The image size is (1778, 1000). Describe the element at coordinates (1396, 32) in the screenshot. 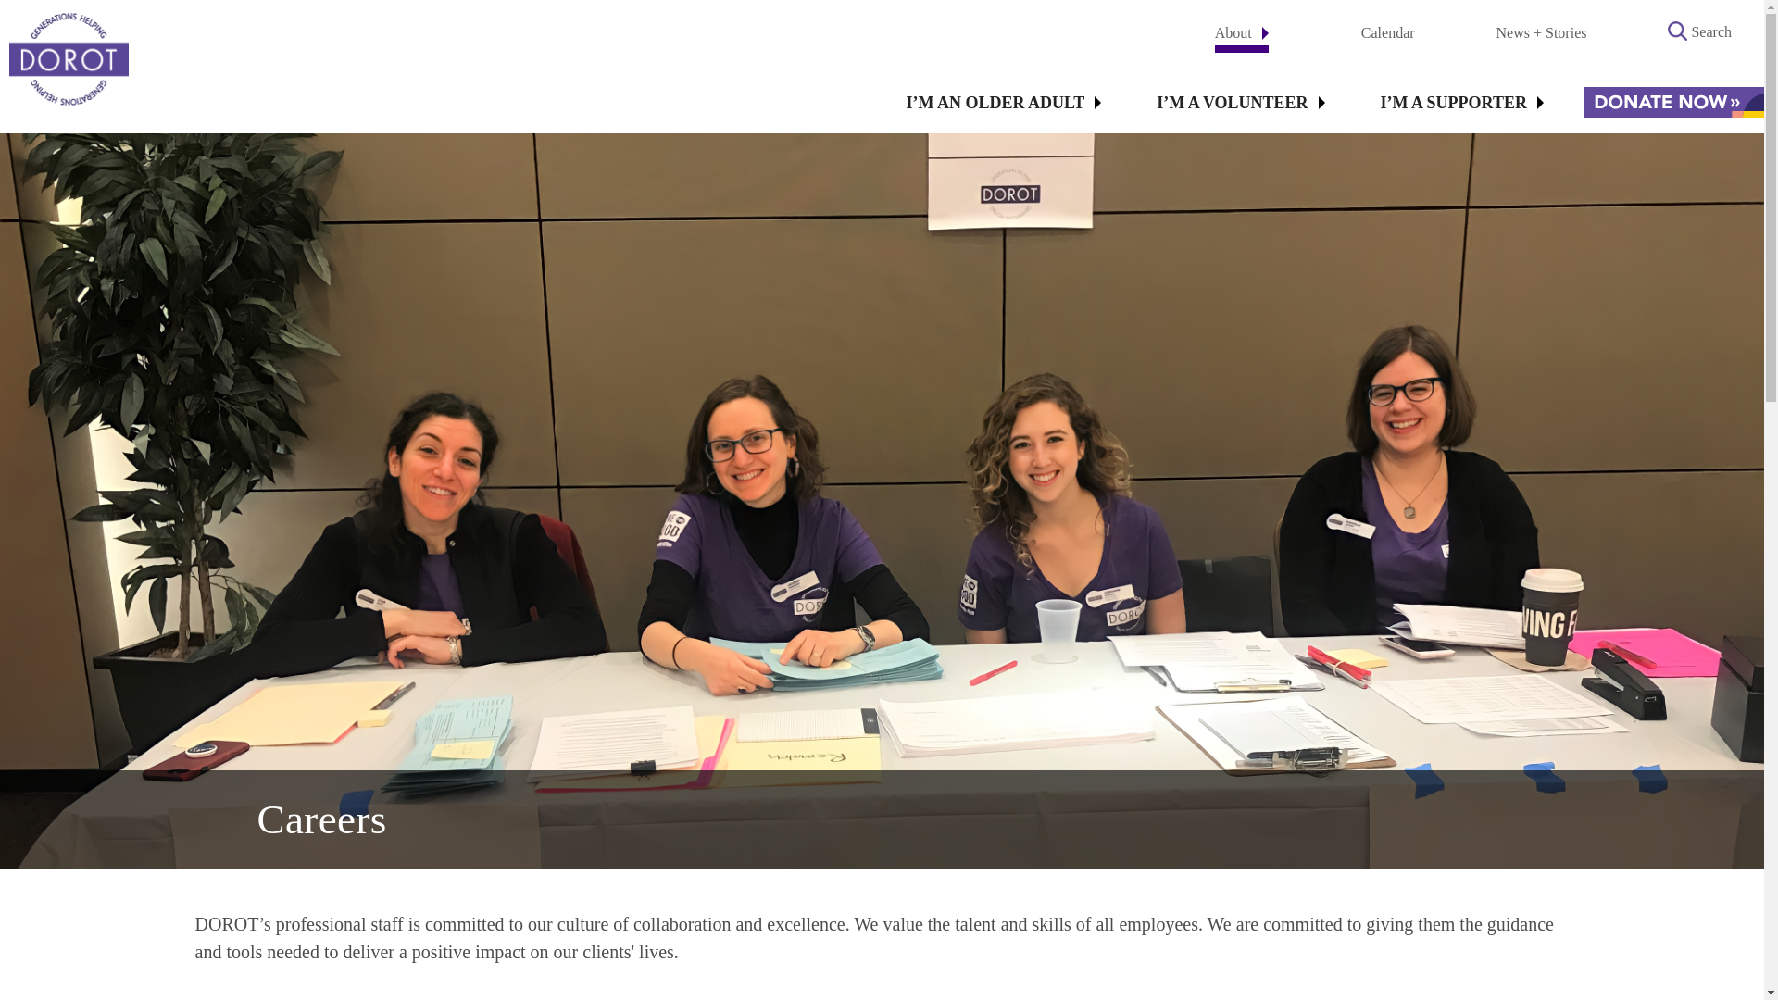

I see `Calendar` at that location.